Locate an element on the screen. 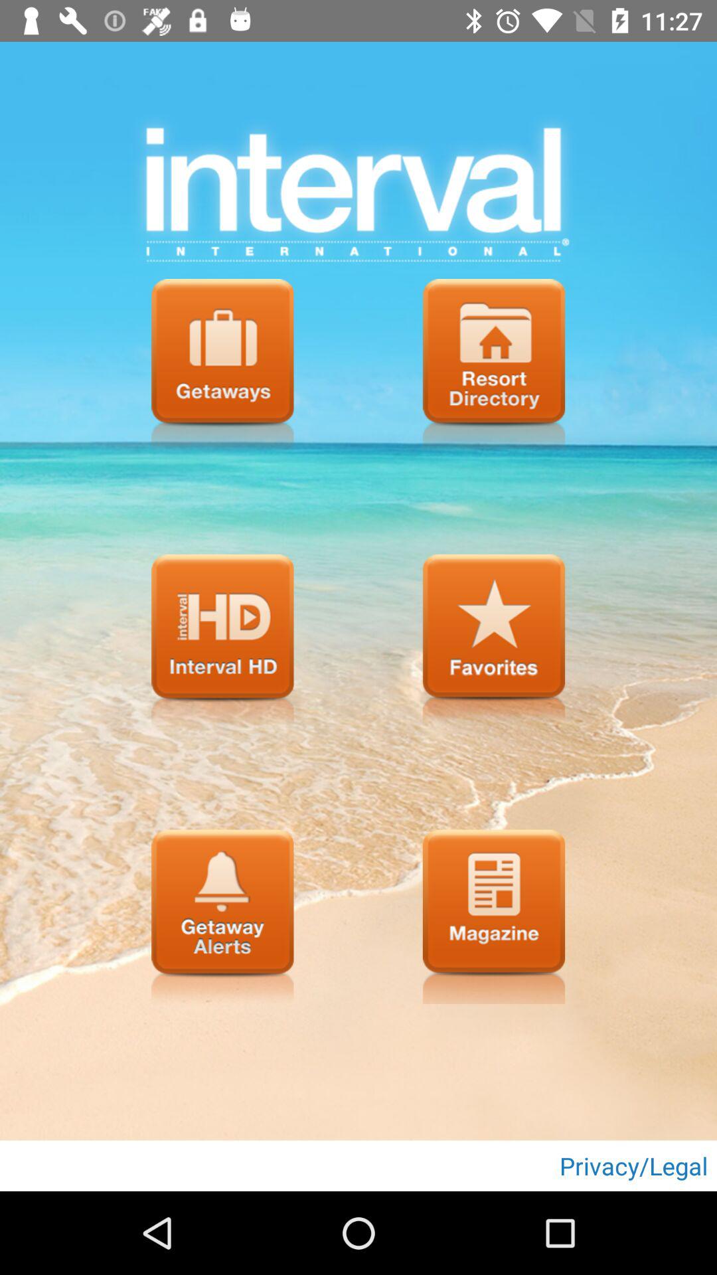 Image resolution: width=717 pixels, height=1275 pixels. getaway alerts button is located at coordinates (222, 916).